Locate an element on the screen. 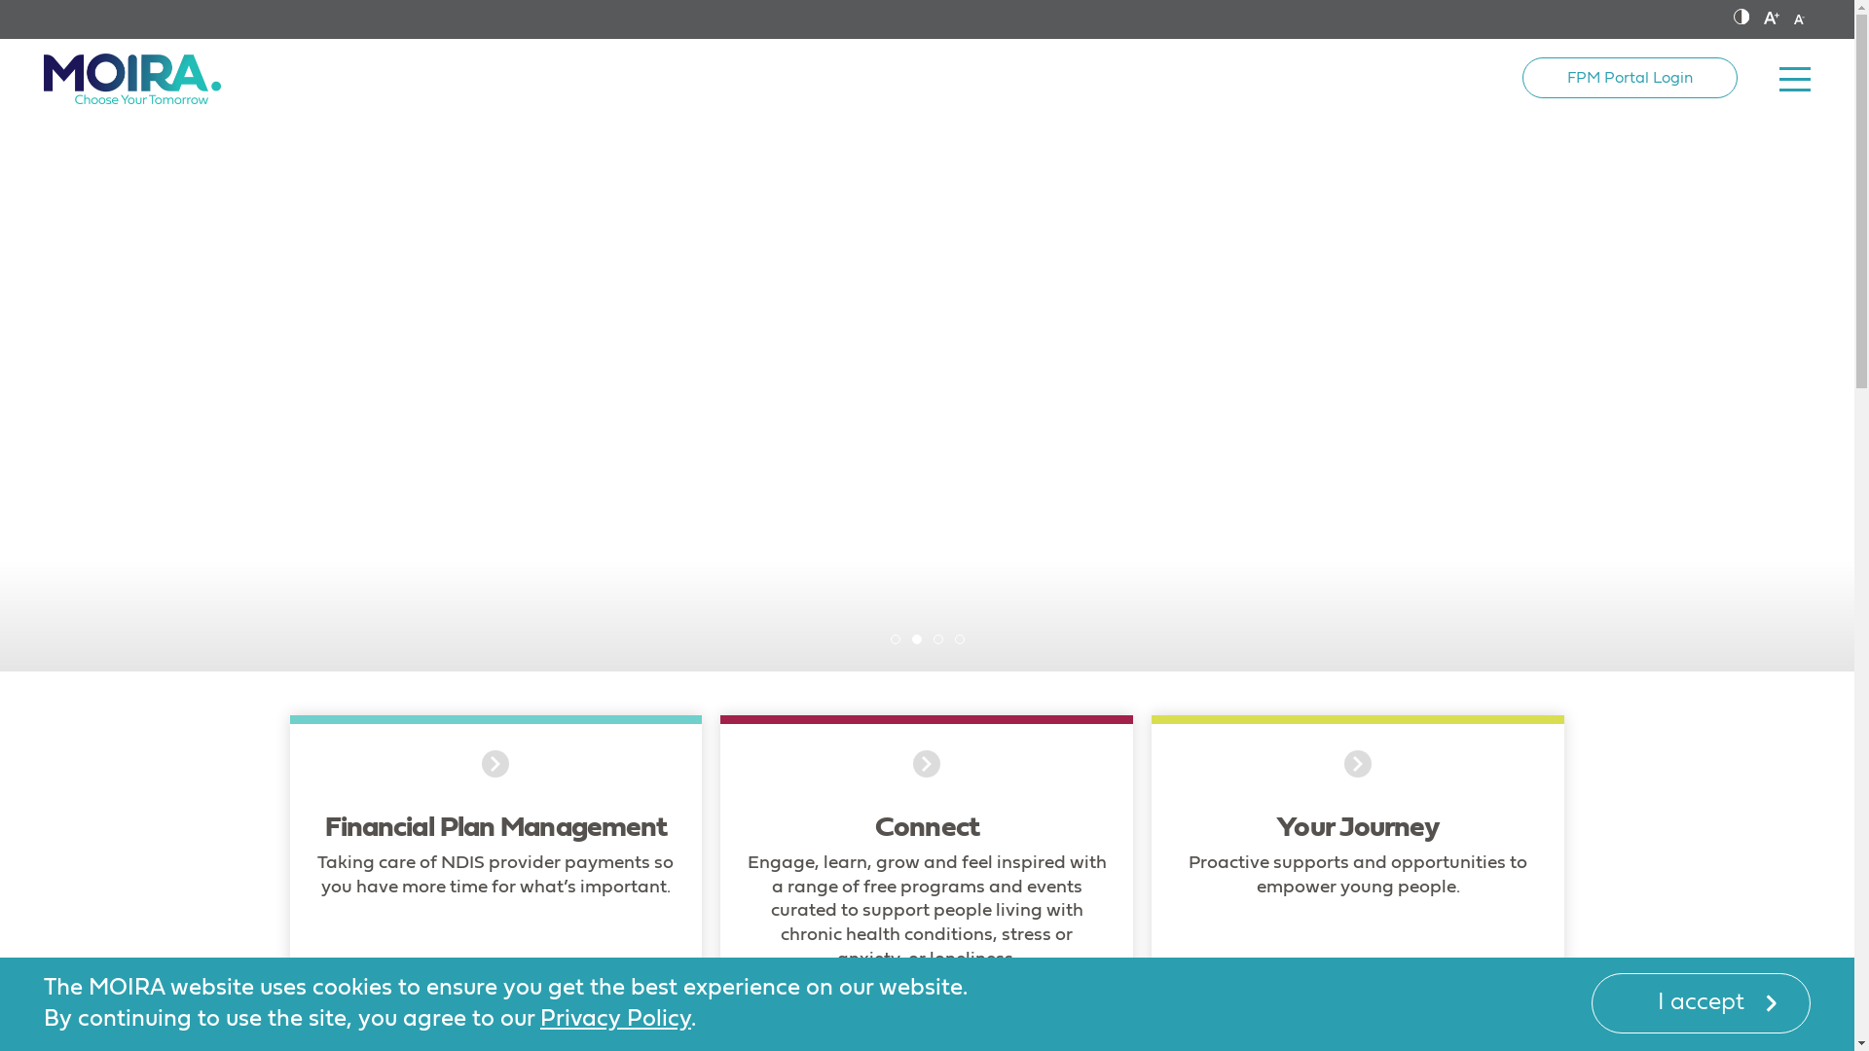 The height and width of the screenshot is (1051, 1869). Privacy Policy is located at coordinates (615, 1019).